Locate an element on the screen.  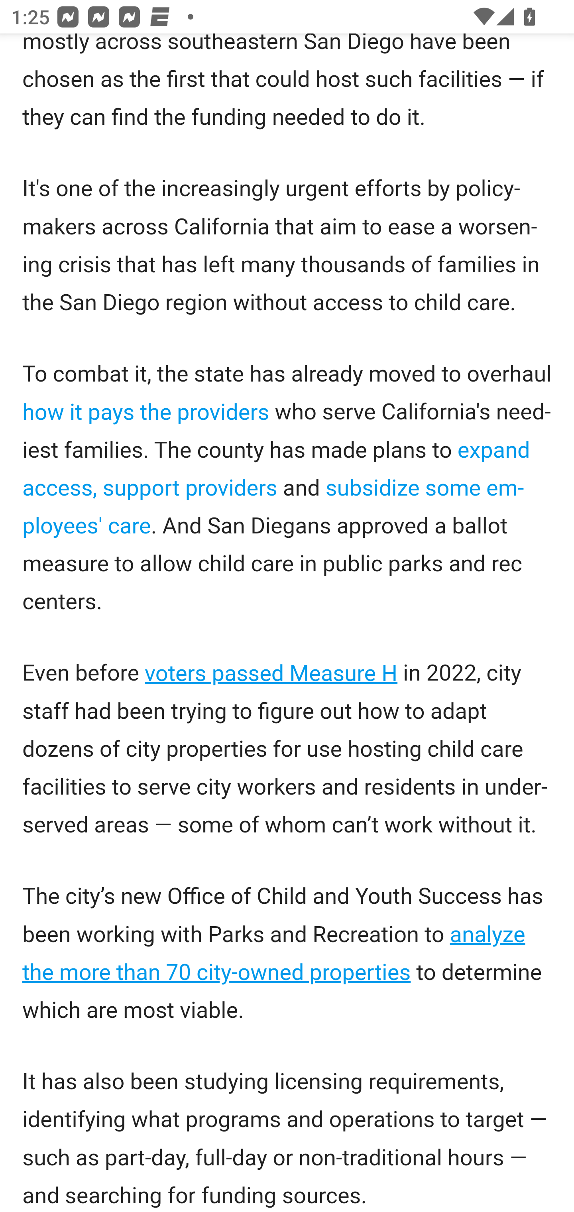
expand access, support providers is located at coordinates (277, 470).